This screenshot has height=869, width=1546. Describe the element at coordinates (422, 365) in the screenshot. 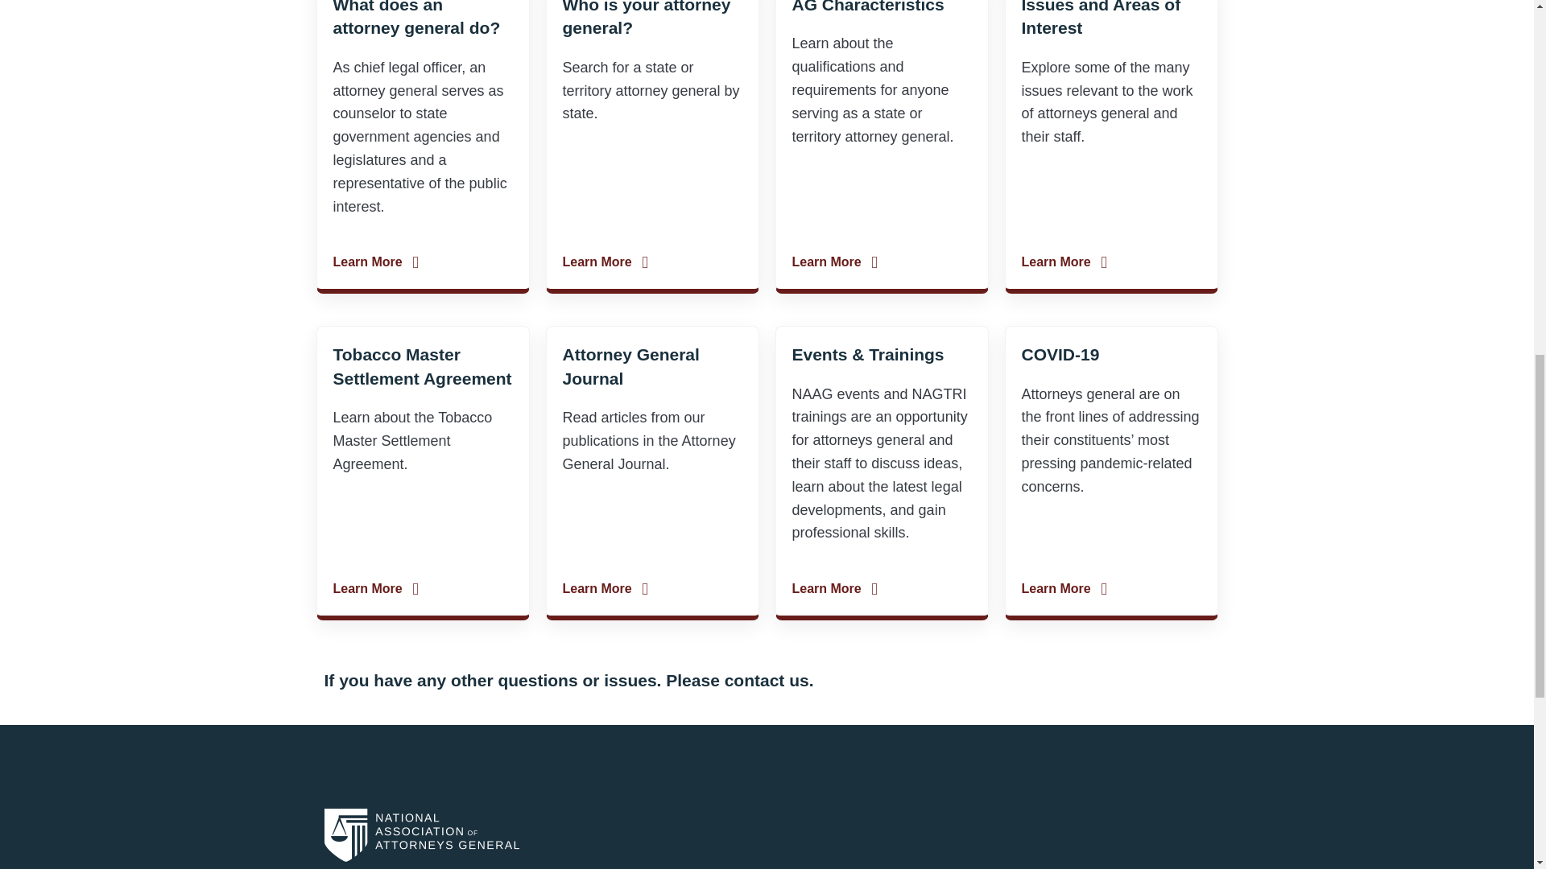

I see `Tobacco Master Settlement Agreement` at that location.